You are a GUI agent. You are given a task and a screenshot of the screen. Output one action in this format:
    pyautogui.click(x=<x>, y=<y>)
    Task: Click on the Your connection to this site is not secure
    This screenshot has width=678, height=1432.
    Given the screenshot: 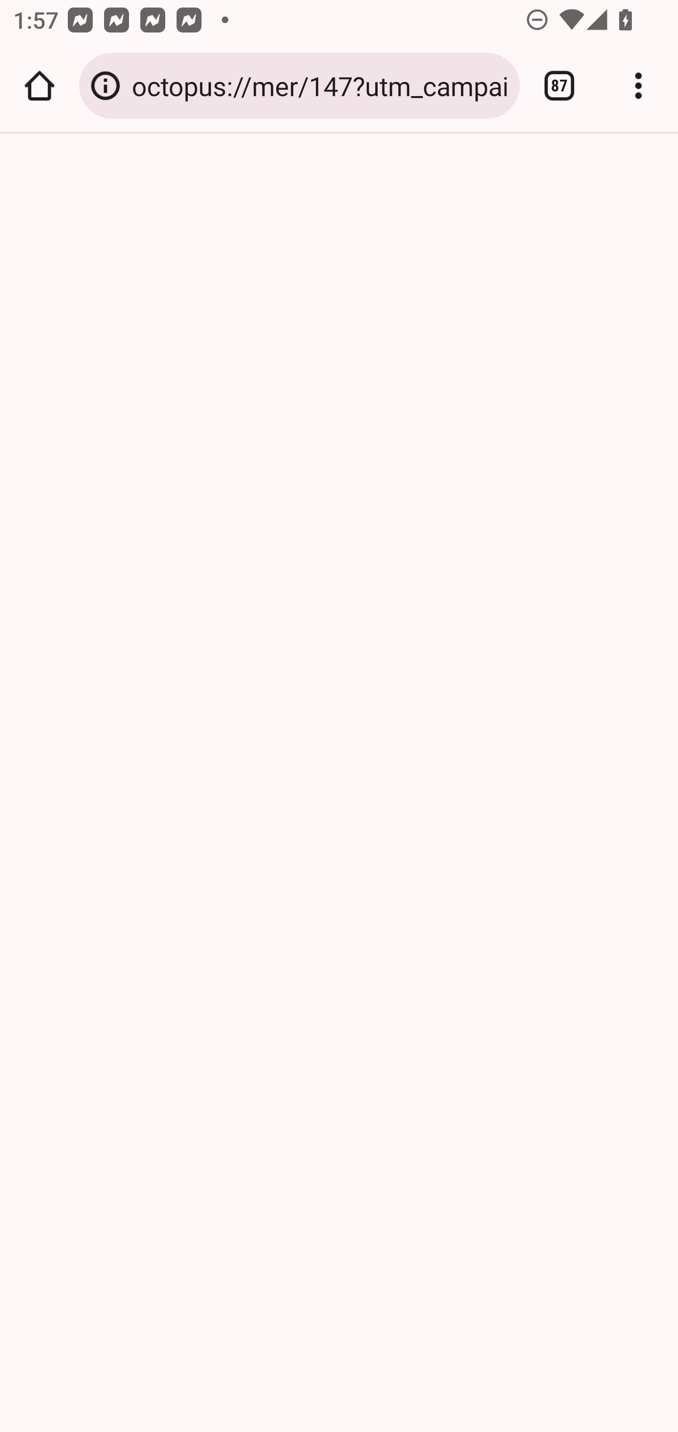 What is the action you would take?
    pyautogui.click(x=105, y=86)
    